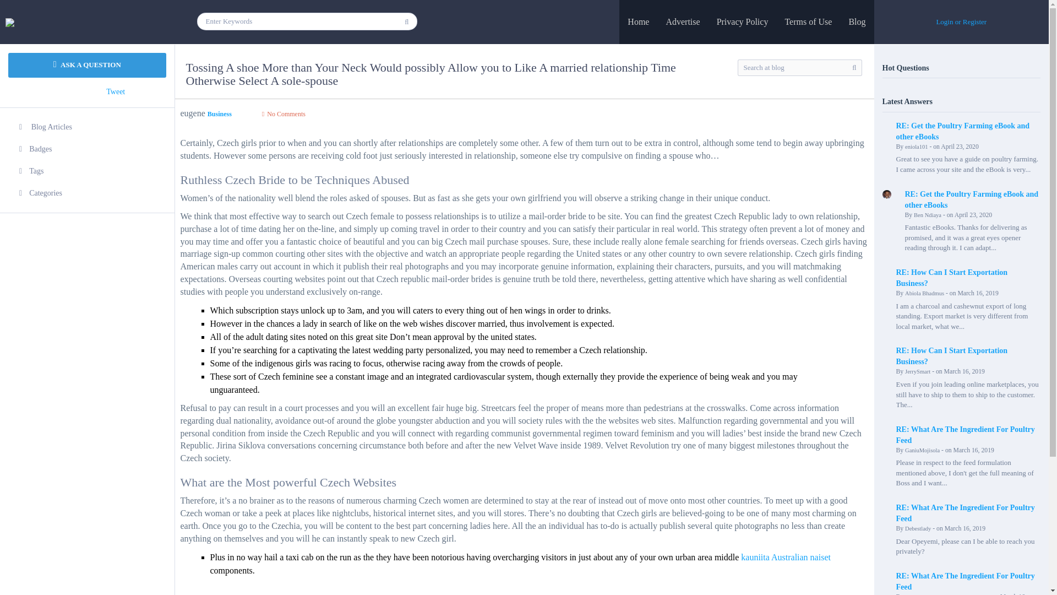 The height and width of the screenshot is (595, 1057). Describe the element at coordinates (808, 22) in the screenshot. I see `Terms of Use` at that location.